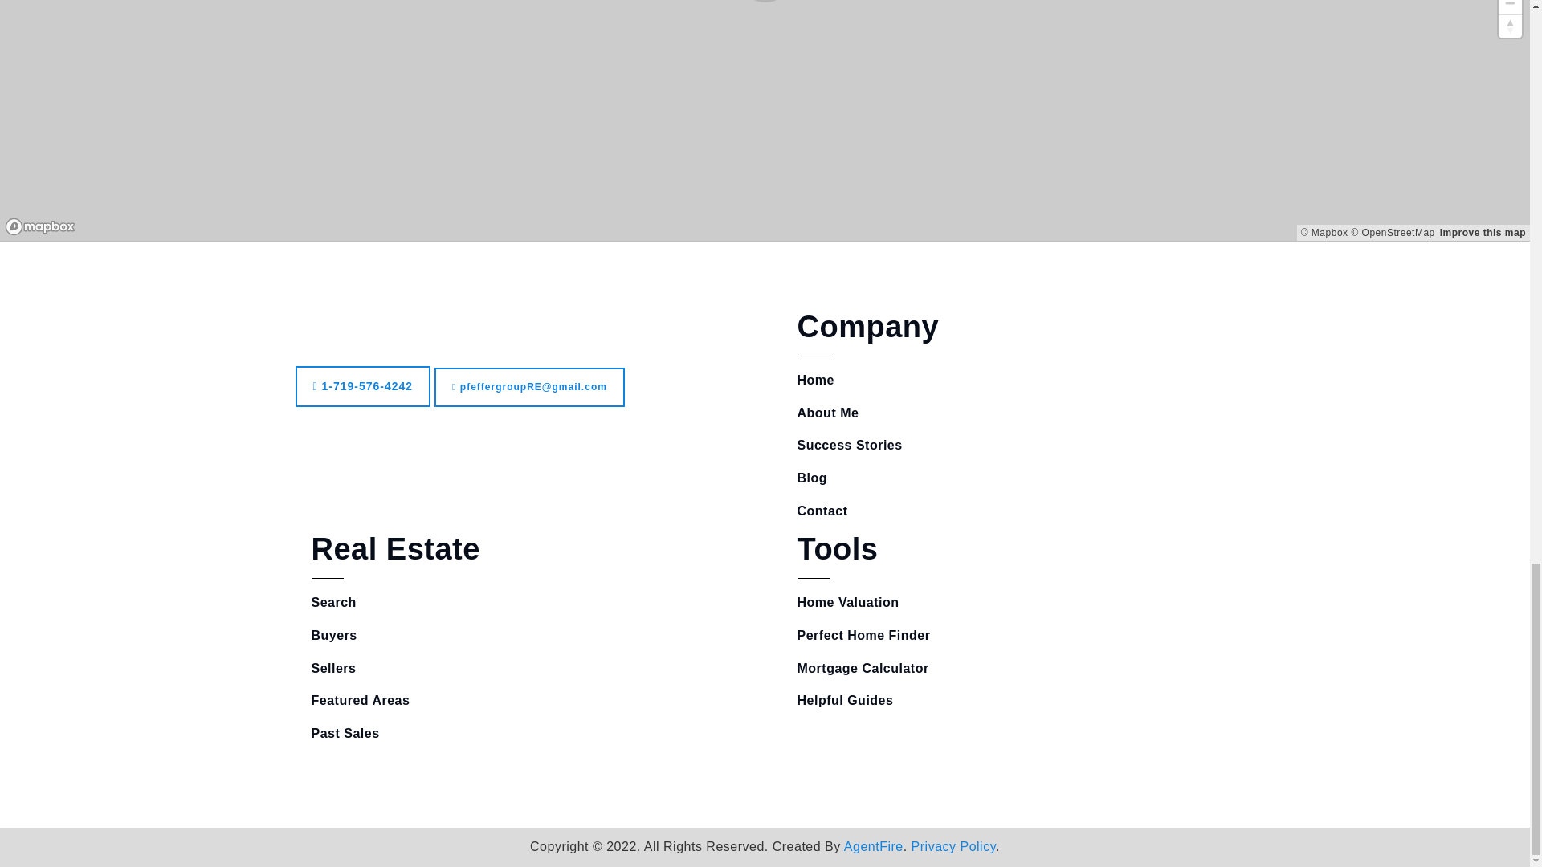 The height and width of the screenshot is (867, 1542). Describe the element at coordinates (1483, 233) in the screenshot. I see `Improve this map` at that location.